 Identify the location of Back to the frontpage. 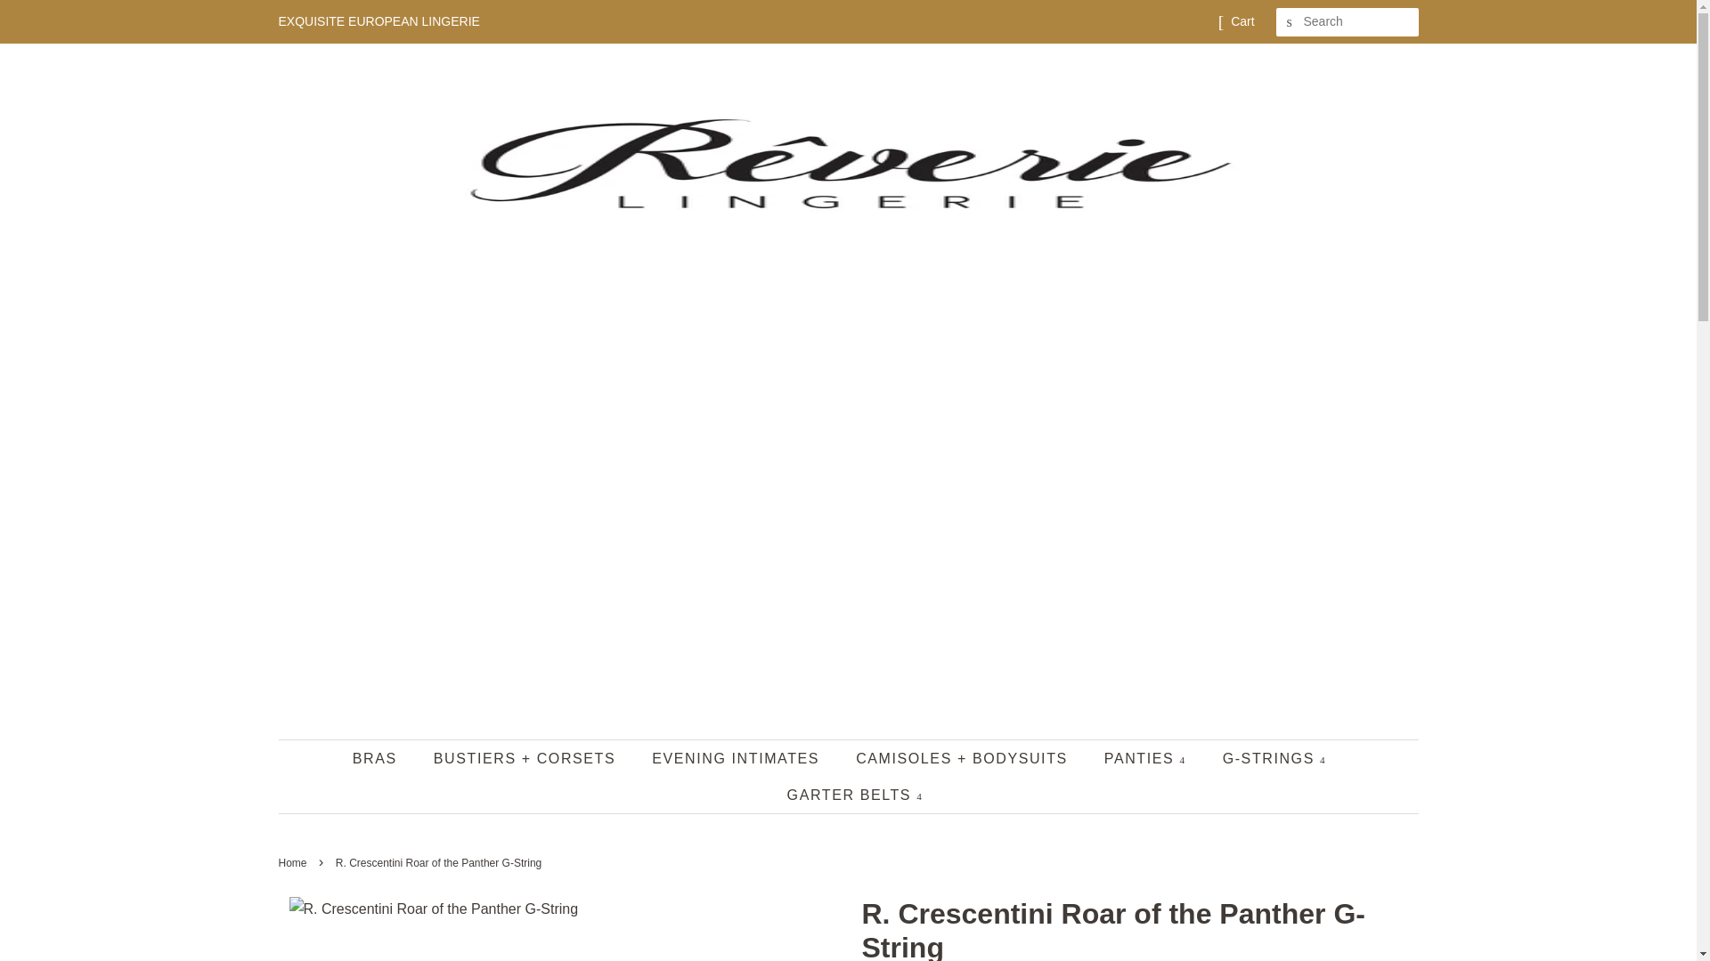
(294, 863).